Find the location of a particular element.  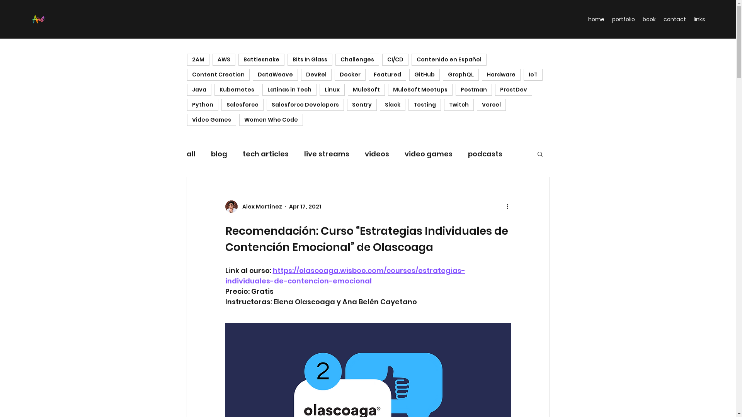

MuleSoft is located at coordinates (366, 90).